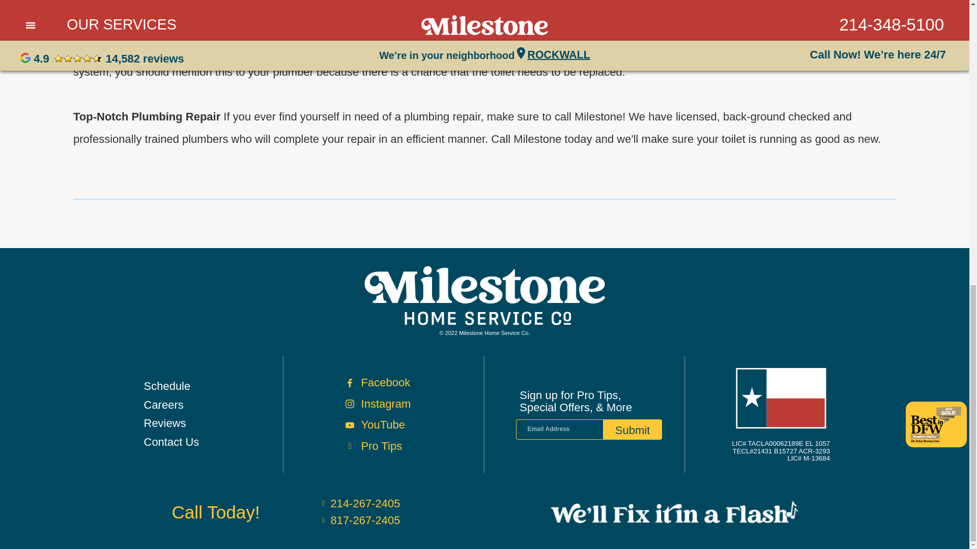 The height and width of the screenshot is (549, 977). What do you see at coordinates (208, 424) in the screenshot?
I see `Reviews` at bounding box center [208, 424].